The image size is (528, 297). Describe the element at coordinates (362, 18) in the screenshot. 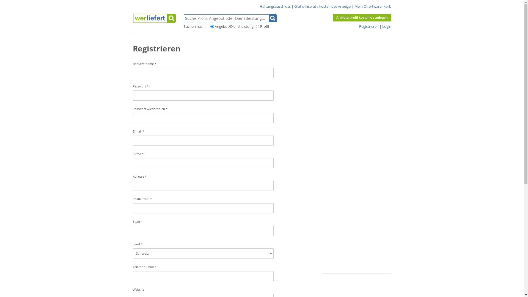

I see `Anbieterprofil kostenlos anlegen` at that location.